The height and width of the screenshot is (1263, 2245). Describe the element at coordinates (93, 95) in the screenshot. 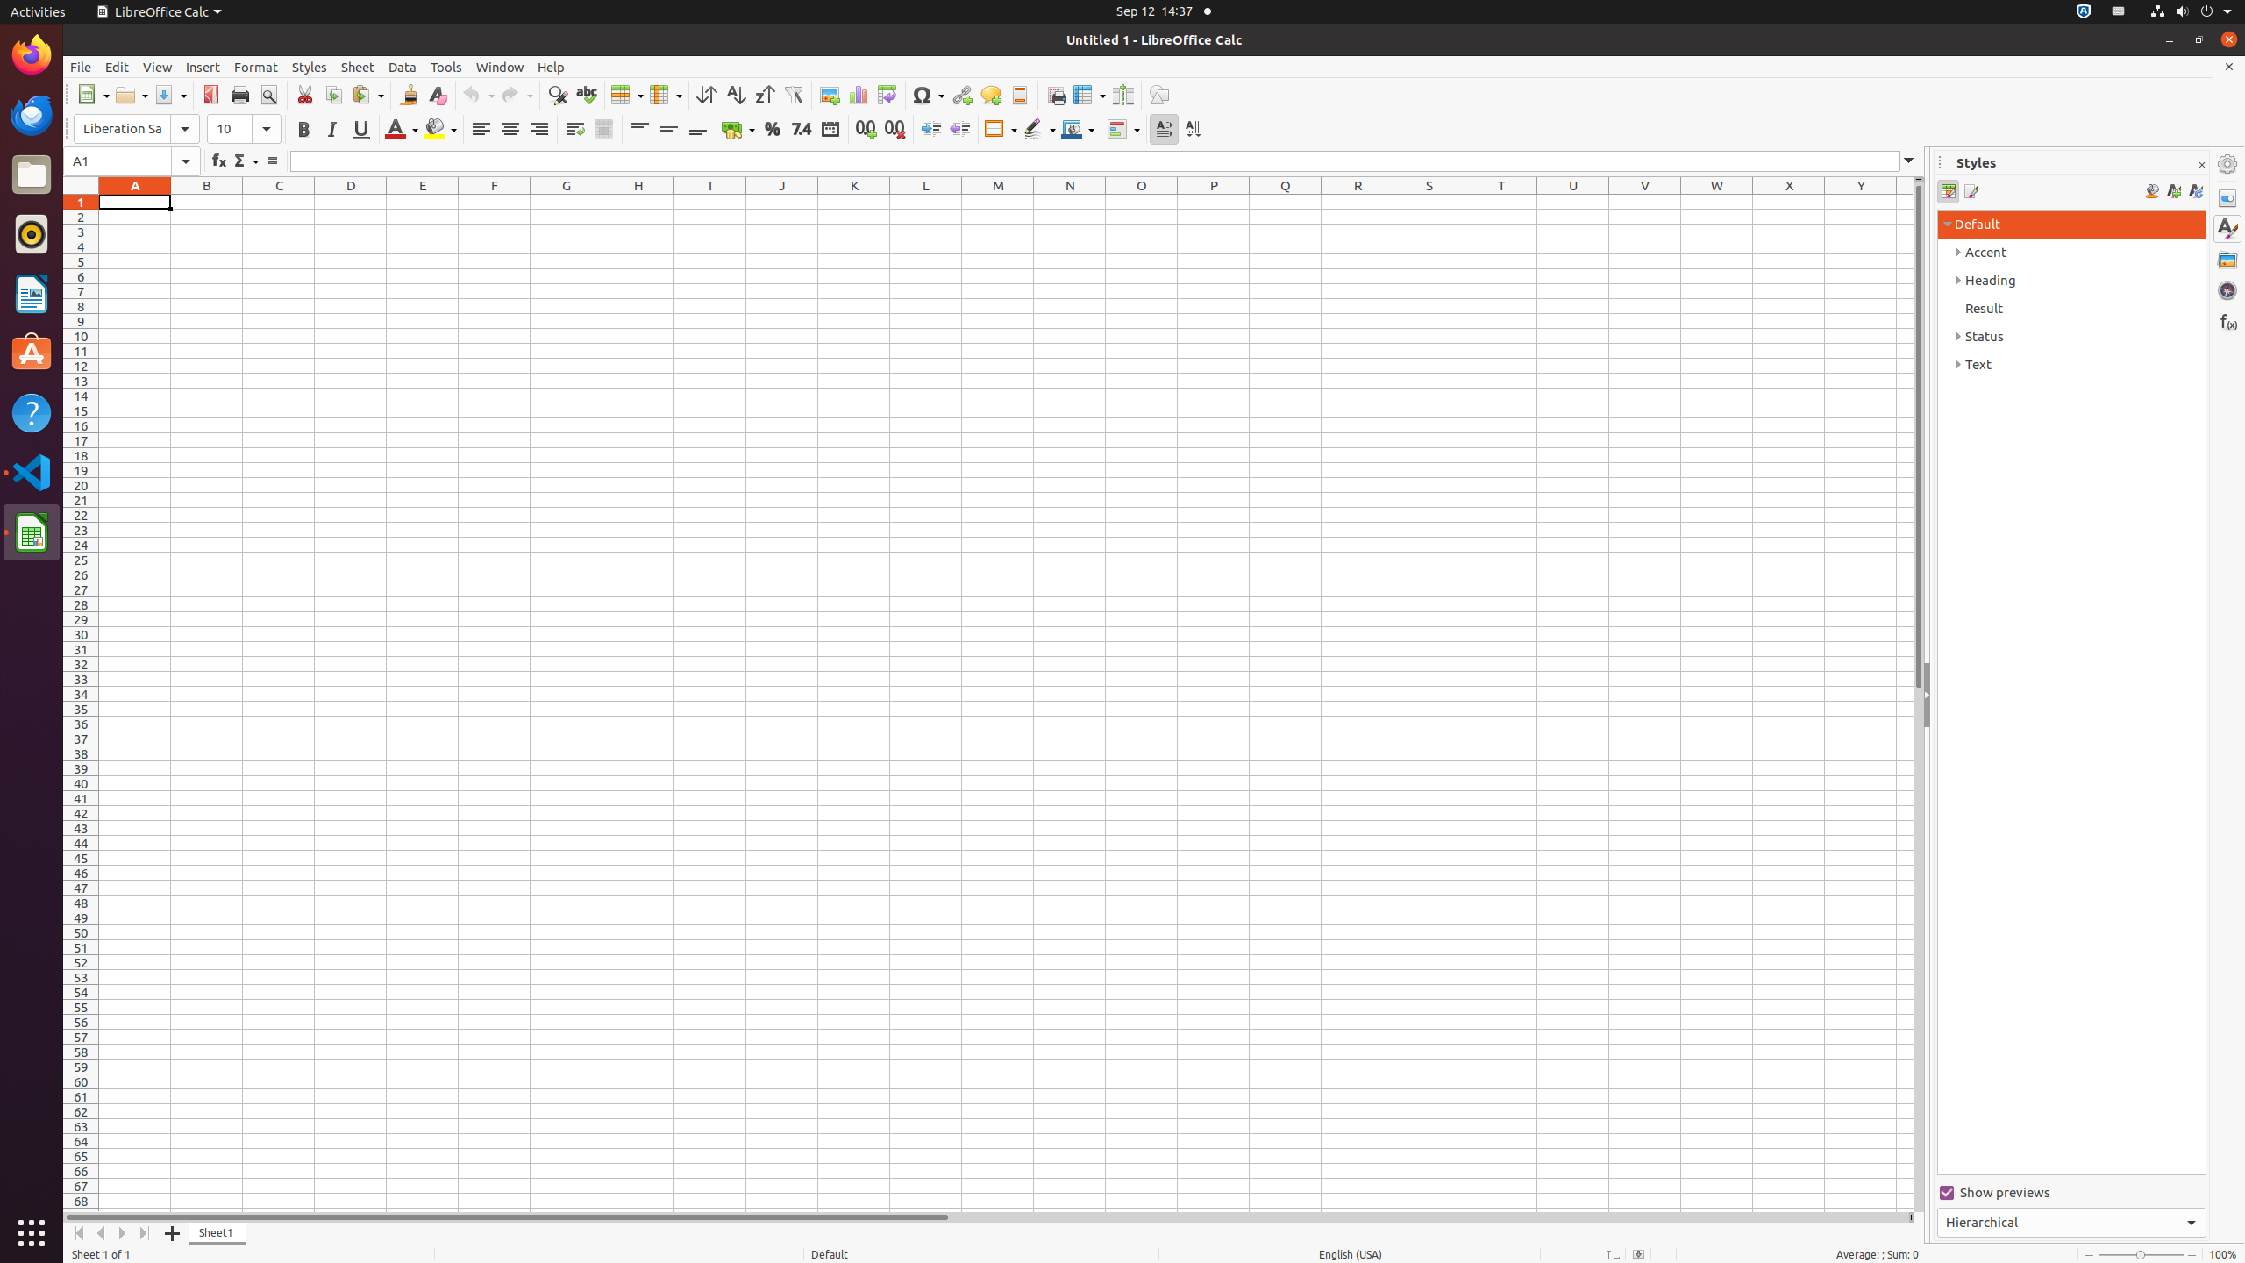

I see `New` at that location.